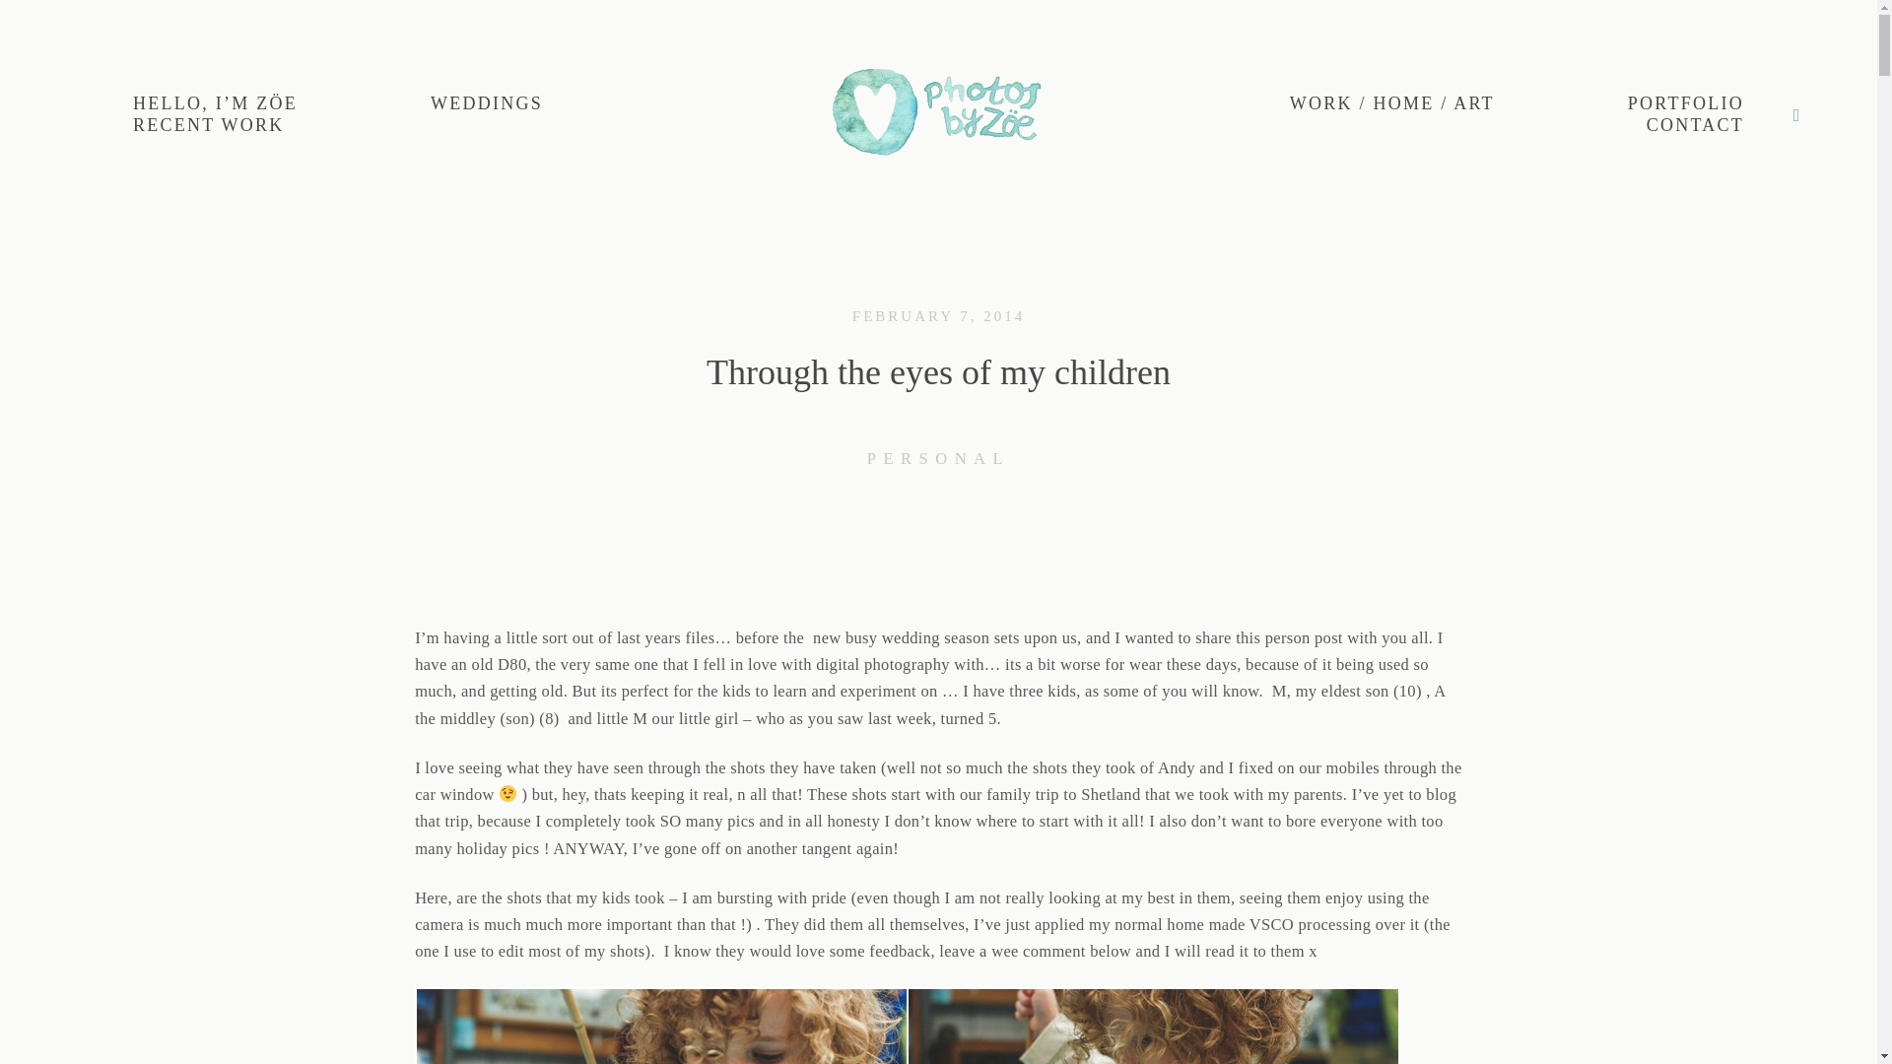  What do you see at coordinates (487, 104) in the screenshot?
I see `WEDDINGS` at bounding box center [487, 104].